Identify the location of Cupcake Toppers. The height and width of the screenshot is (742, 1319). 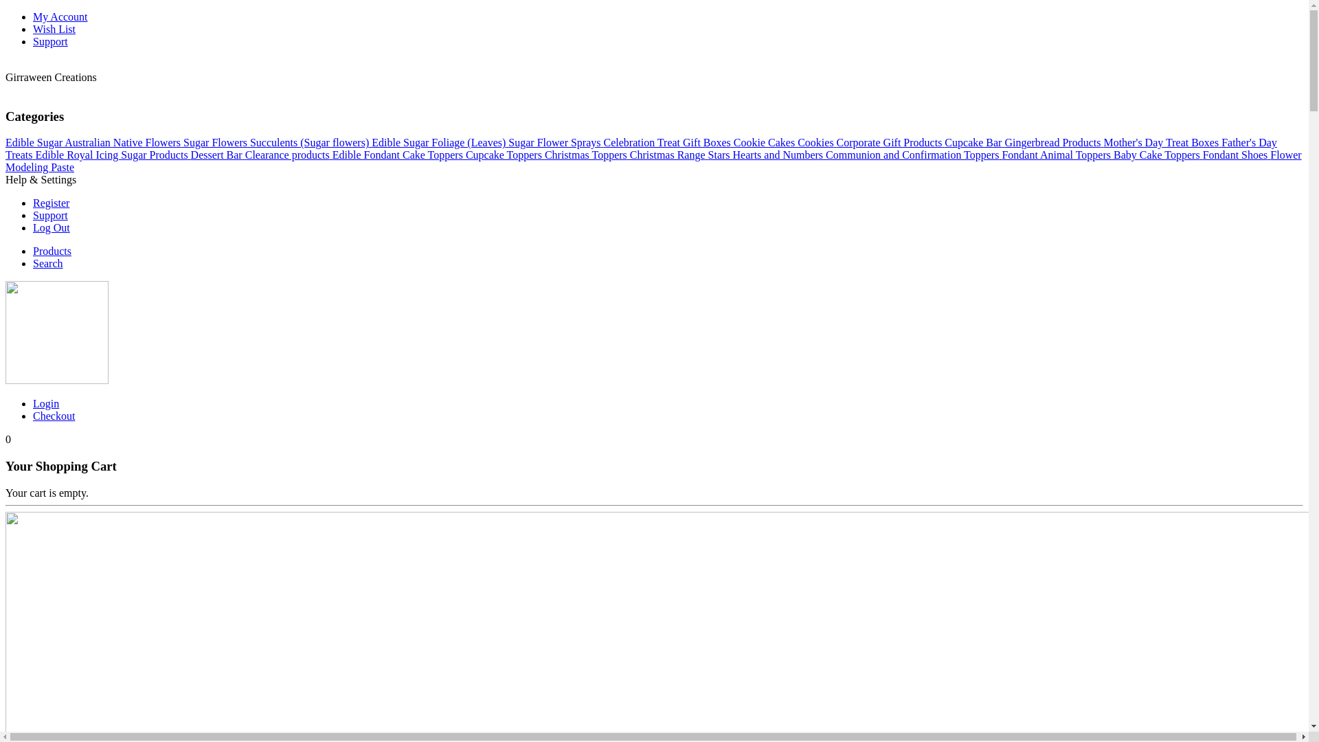
(506, 155).